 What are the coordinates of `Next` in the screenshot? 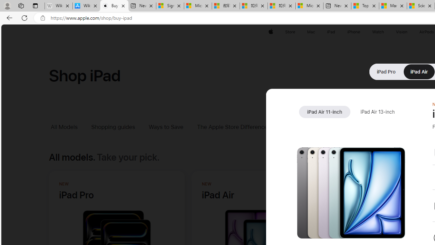 It's located at (419, 186).